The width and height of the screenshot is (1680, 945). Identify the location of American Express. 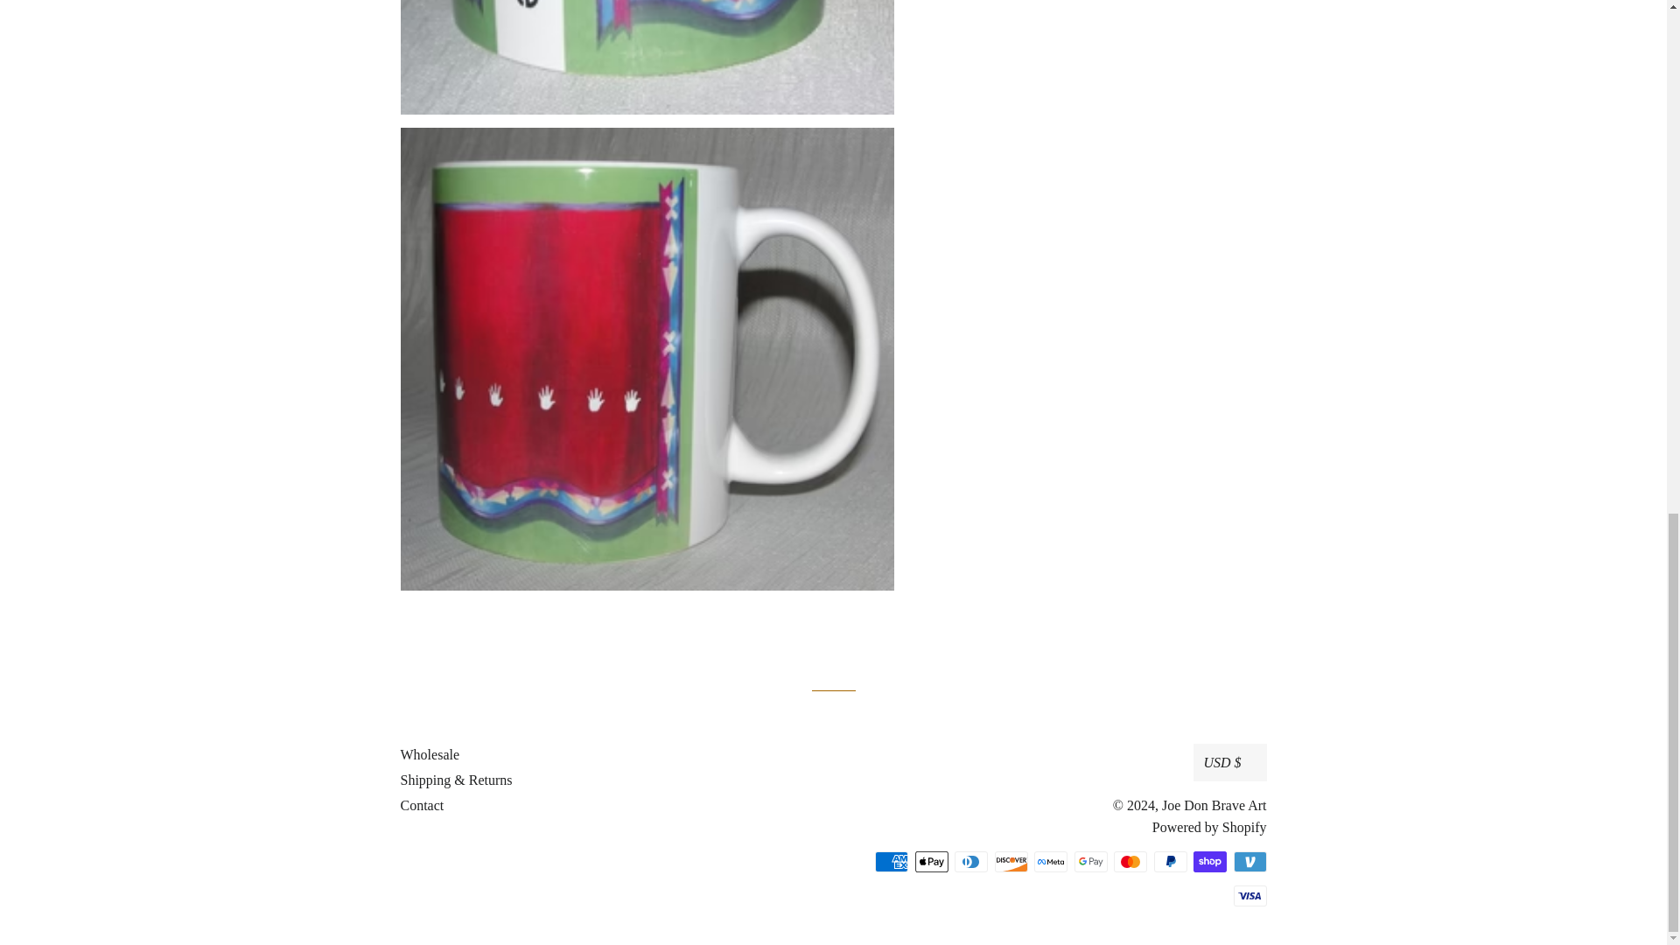
(892, 861).